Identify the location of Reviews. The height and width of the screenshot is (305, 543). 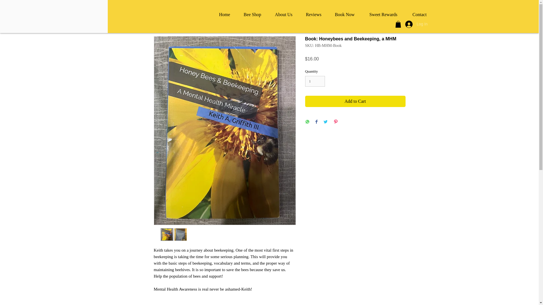
(313, 15).